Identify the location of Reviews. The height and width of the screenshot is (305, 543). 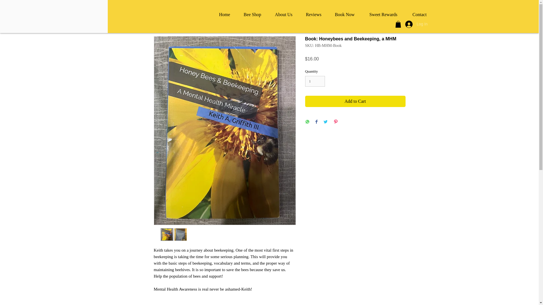
(313, 15).